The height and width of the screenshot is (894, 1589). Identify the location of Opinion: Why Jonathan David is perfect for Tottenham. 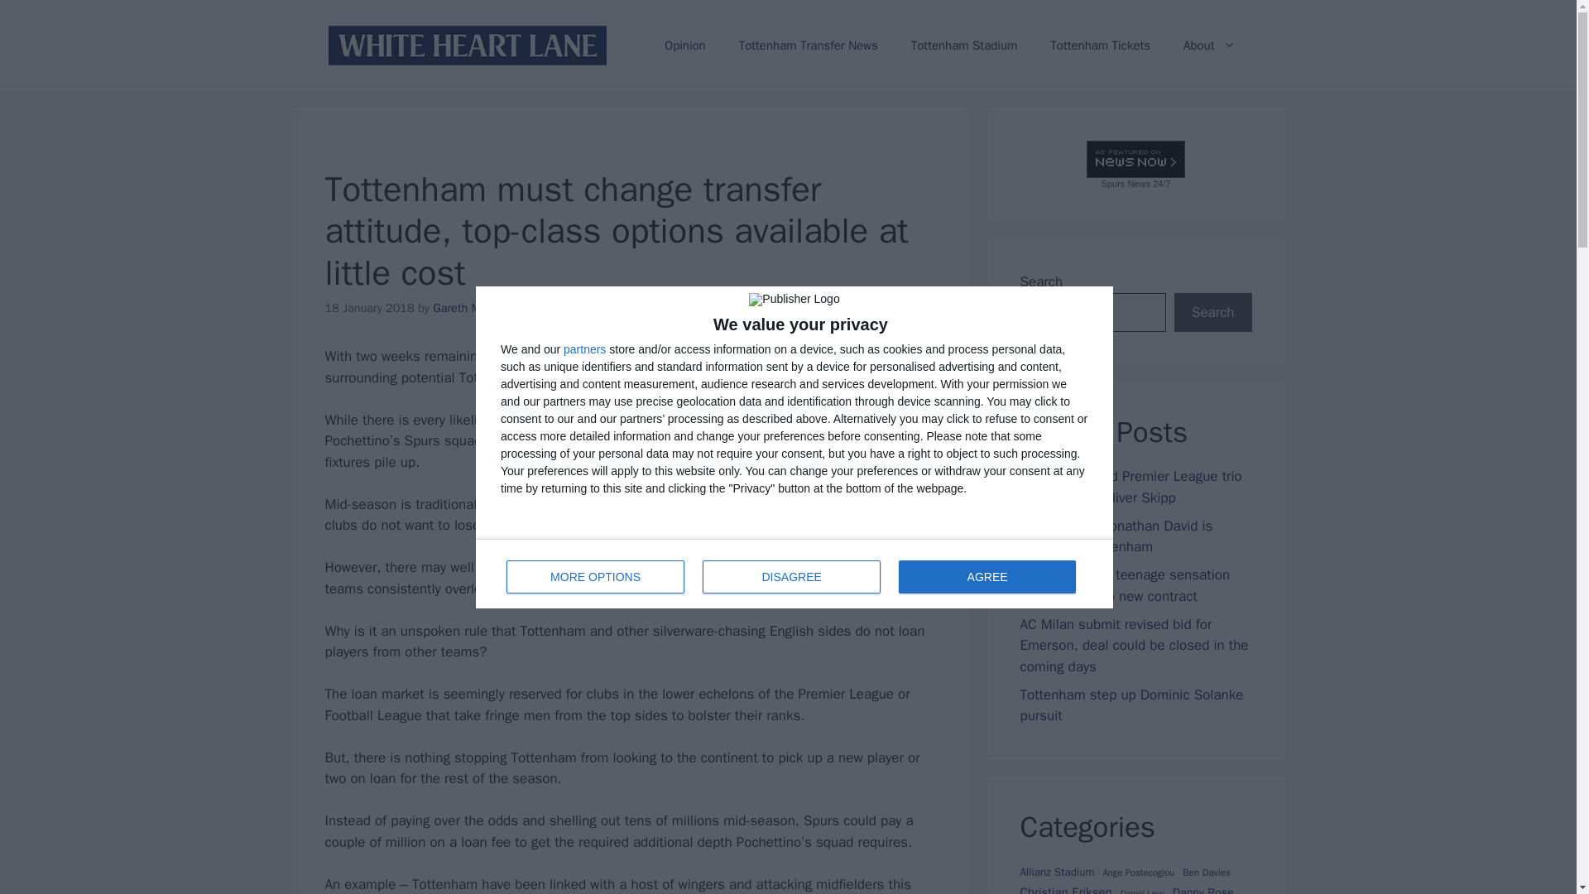
(1116, 536).